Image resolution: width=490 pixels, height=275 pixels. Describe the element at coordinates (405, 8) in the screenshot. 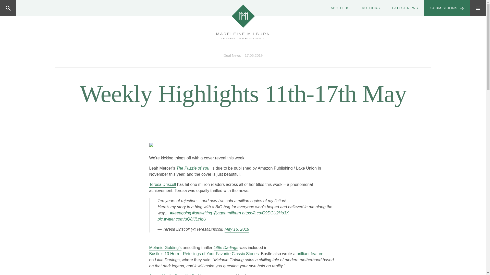

I see `LATEST NEWS` at that location.